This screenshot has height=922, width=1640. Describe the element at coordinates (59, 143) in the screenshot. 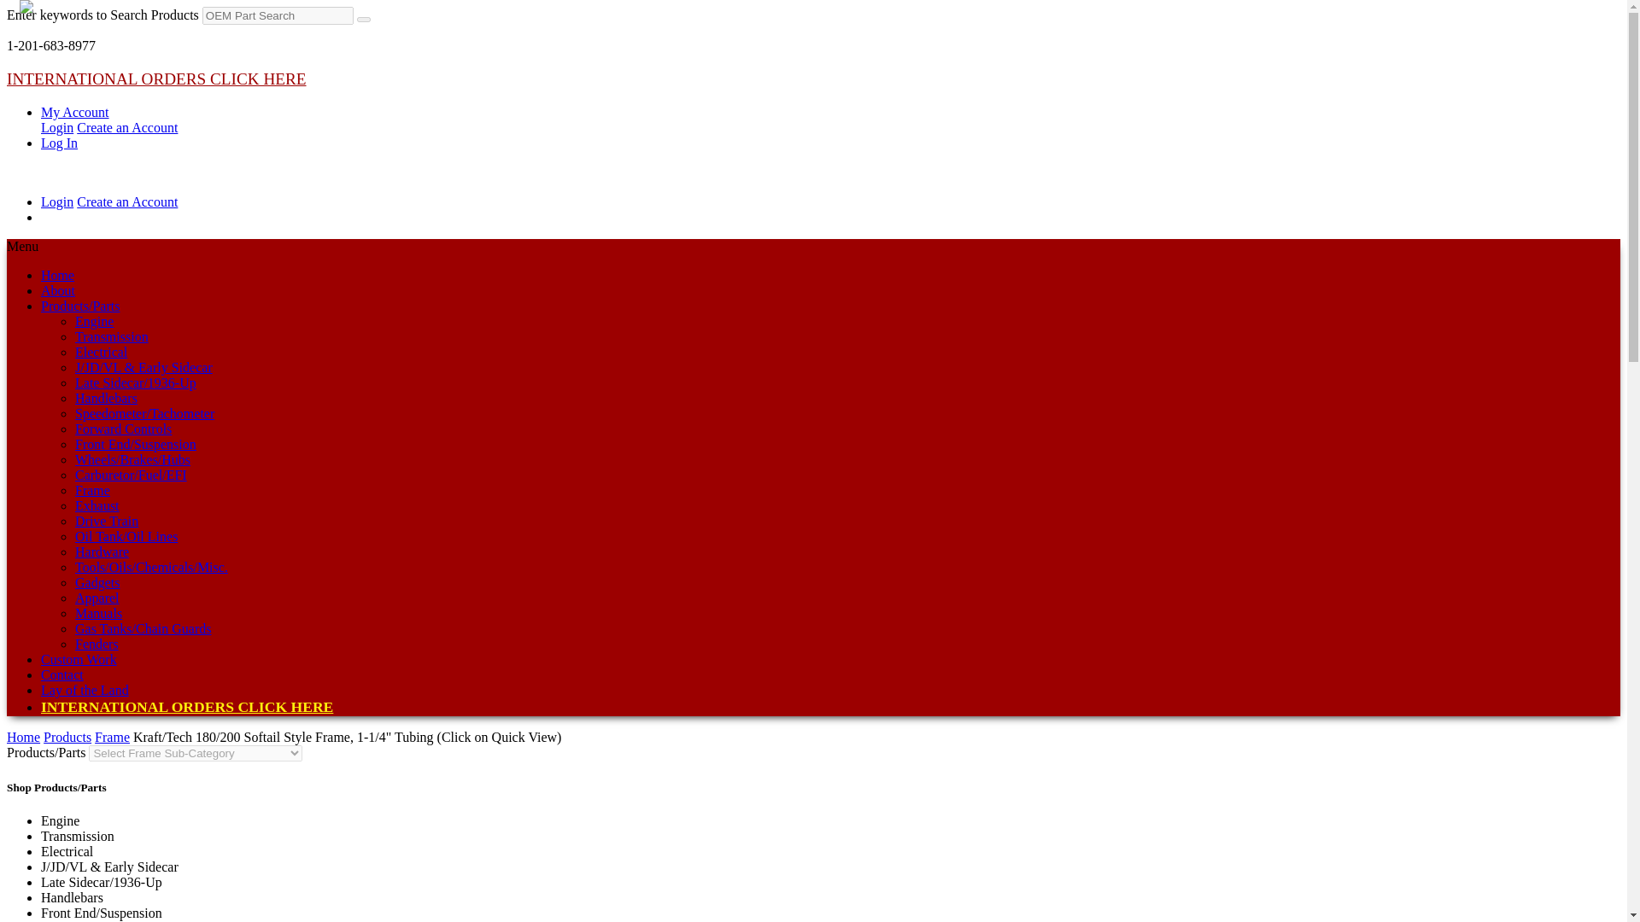

I see `Log In` at that location.